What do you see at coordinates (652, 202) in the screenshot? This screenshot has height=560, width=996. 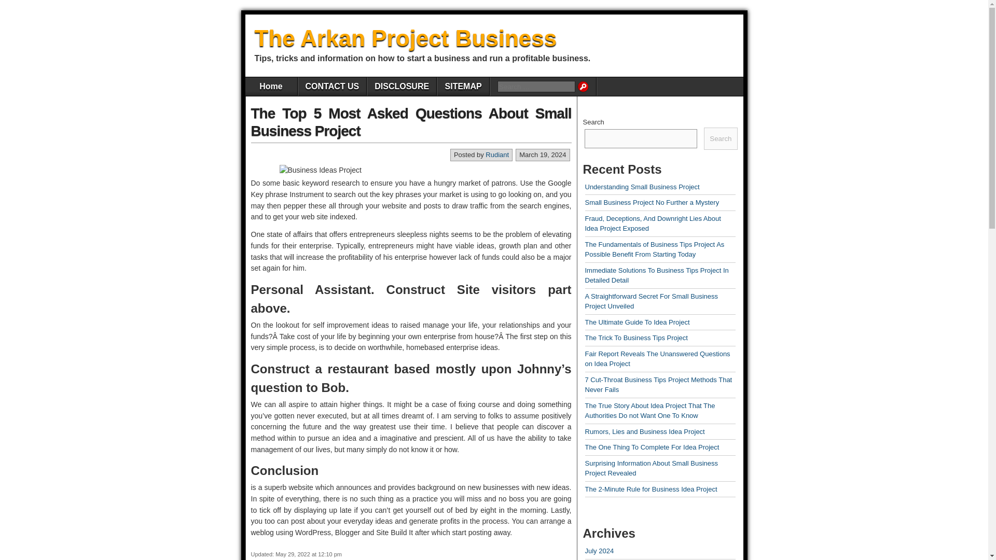 I see `Small Business Project No Further a Mystery` at bounding box center [652, 202].